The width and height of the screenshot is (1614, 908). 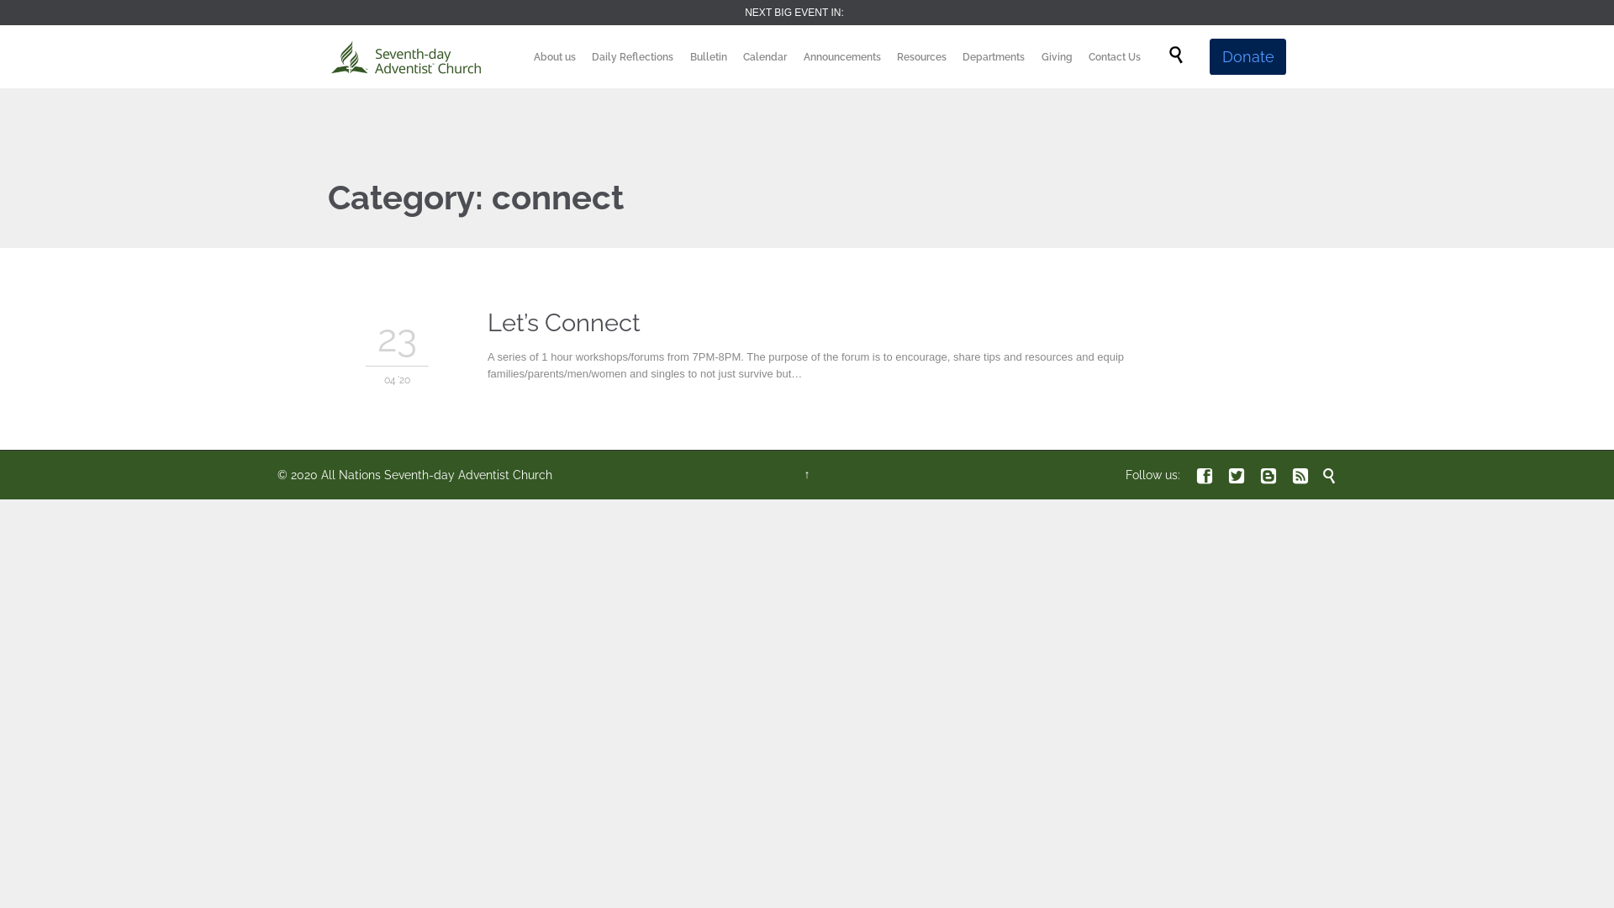 I want to click on Contact Us, so click(x=1115, y=57).